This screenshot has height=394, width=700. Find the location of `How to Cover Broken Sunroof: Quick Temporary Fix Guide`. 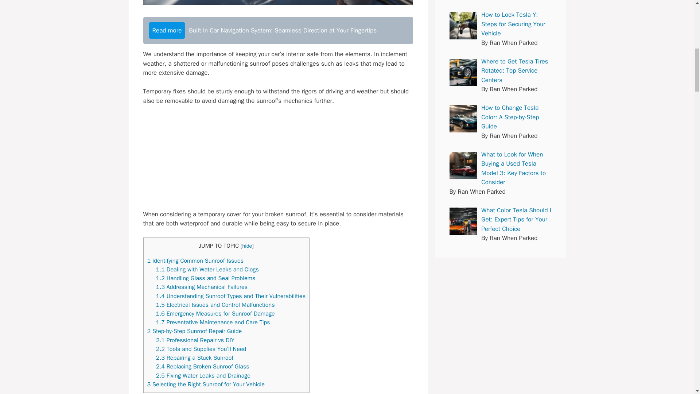

How to Cover Broken Sunroof: Quick Temporary Fix Guide is located at coordinates (278, 2).